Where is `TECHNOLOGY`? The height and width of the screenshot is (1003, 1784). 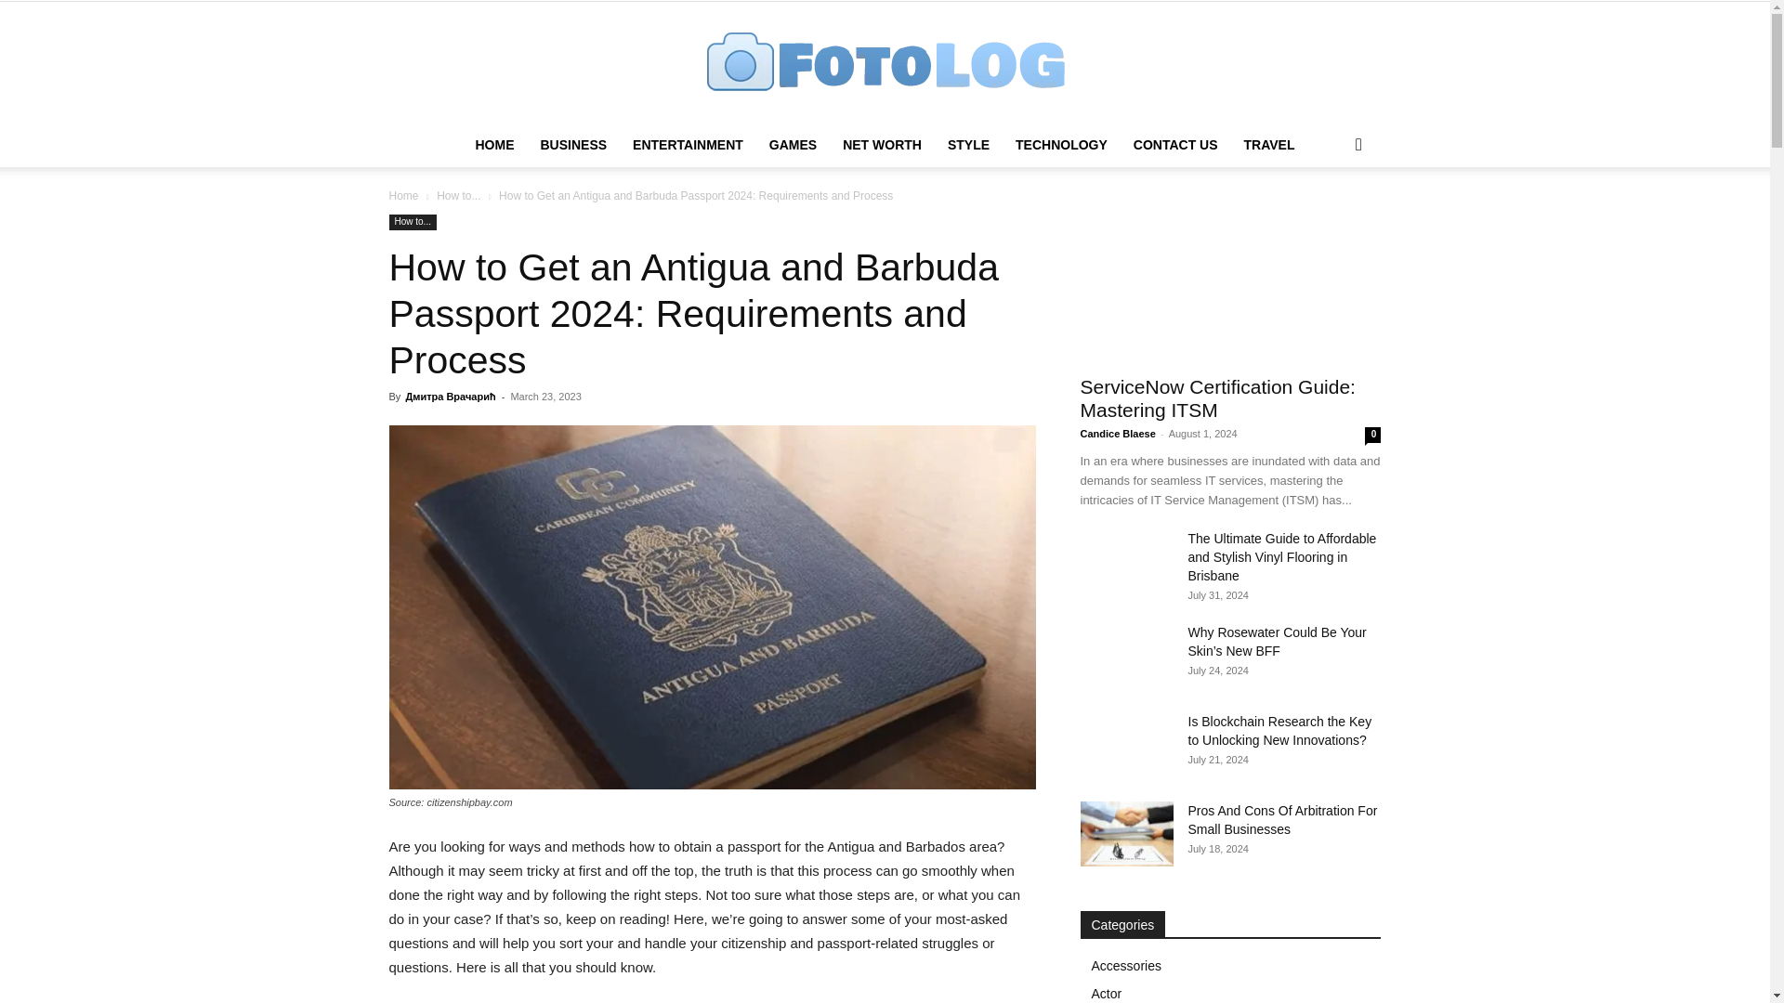
TECHNOLOGY is located at coordinates (1061, 145).